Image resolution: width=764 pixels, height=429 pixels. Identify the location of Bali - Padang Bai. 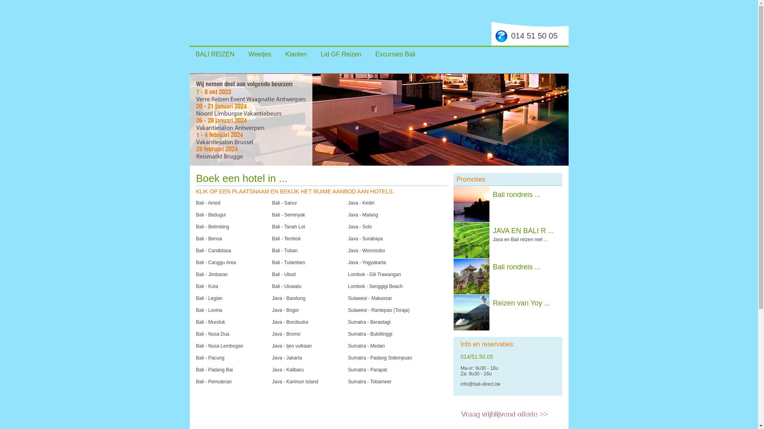
(214, 369).